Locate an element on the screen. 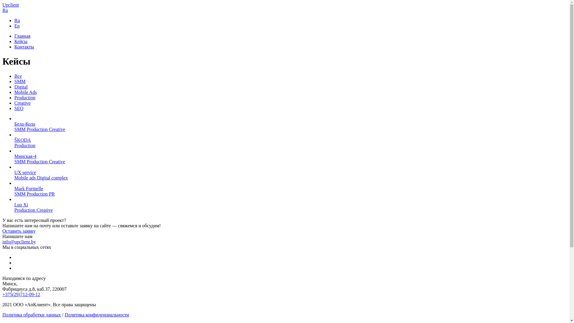 Image resolution: width=574 pixels, height=323 pixels. Ru is located at coordinates (5, 10).